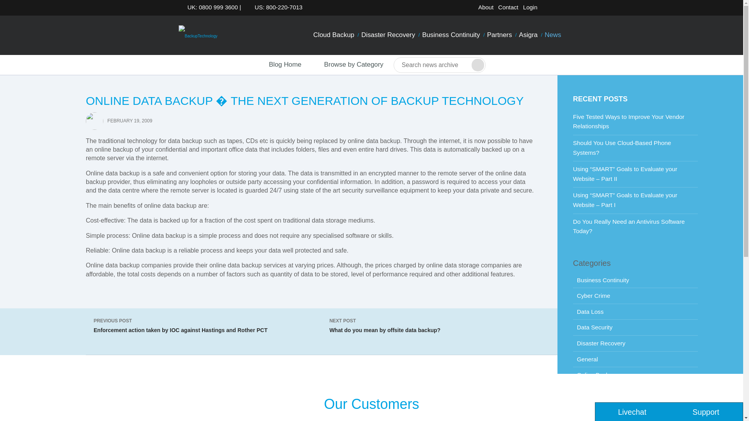 The height and width of the screenshot is (421, 749). I want to click on Partners, so click(500, 35).